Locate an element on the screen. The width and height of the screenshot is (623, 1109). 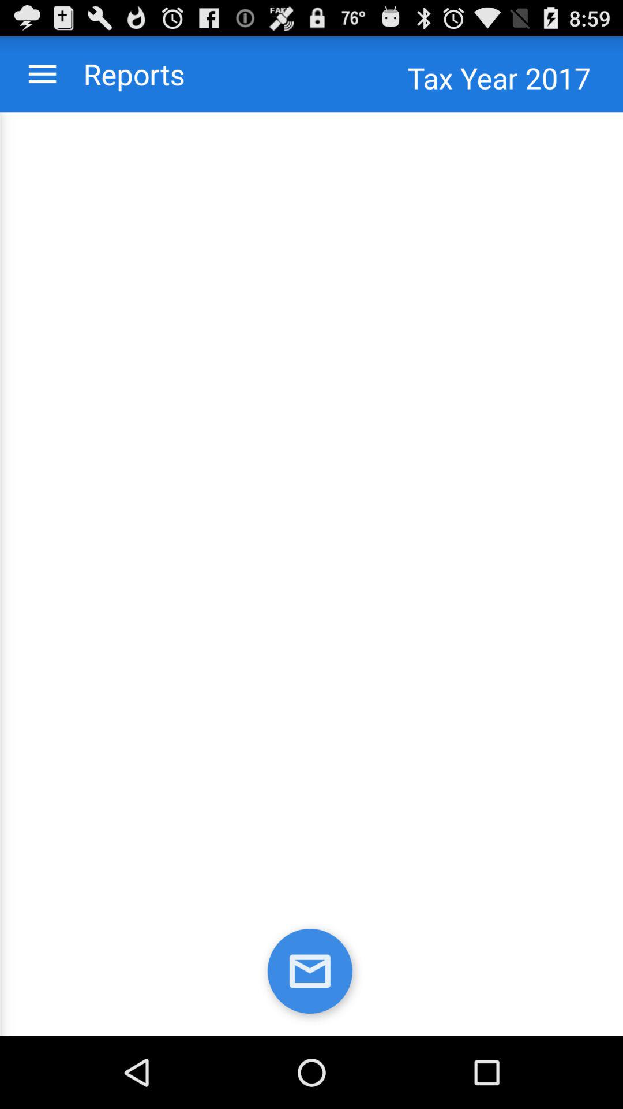
open messages is located at coordinates (311, 974).